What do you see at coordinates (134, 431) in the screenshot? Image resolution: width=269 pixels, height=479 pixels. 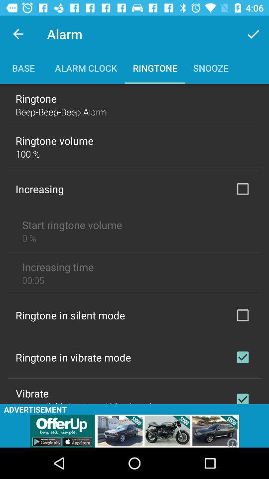 I see `click to view add` at bounding box center [134, 431].